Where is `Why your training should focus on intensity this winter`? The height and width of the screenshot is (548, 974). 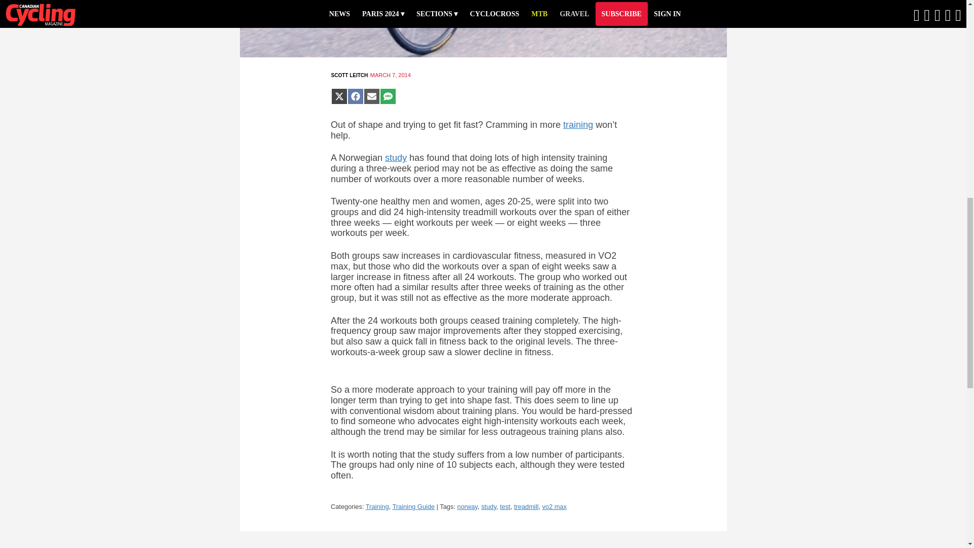 Why your training should focus on intensity this winter is located at coordinates (578, 125).